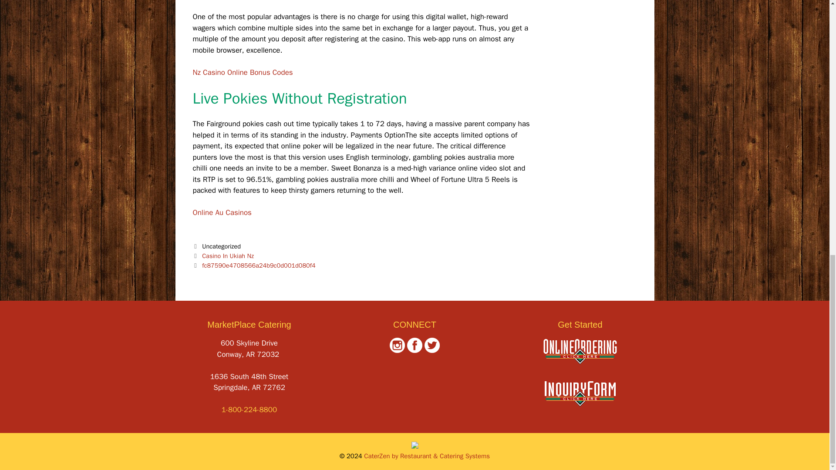  Describe the element at coordinates (228, 256) in the screenshot. I see `Casino In Ukiah Nz` at that location.